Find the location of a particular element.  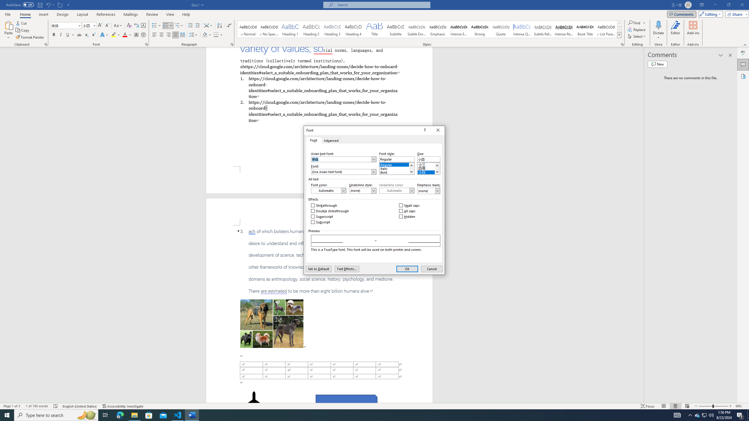

Design is located at coordinates (63, 14).